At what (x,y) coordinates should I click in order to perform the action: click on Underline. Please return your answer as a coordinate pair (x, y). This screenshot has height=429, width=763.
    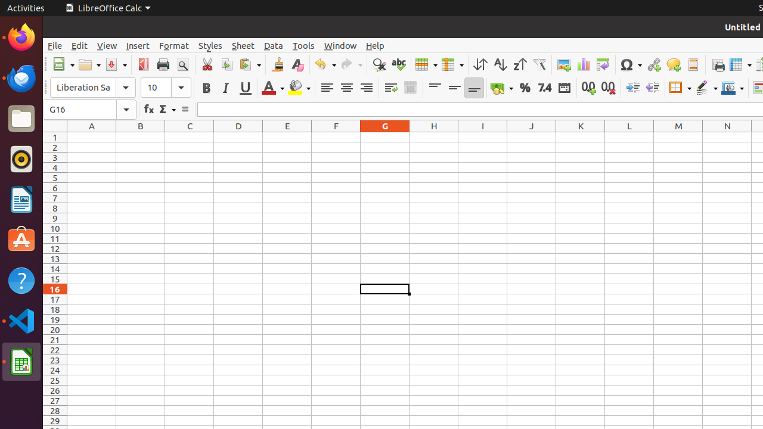
    Looking at the image, I should click on (246, 88).